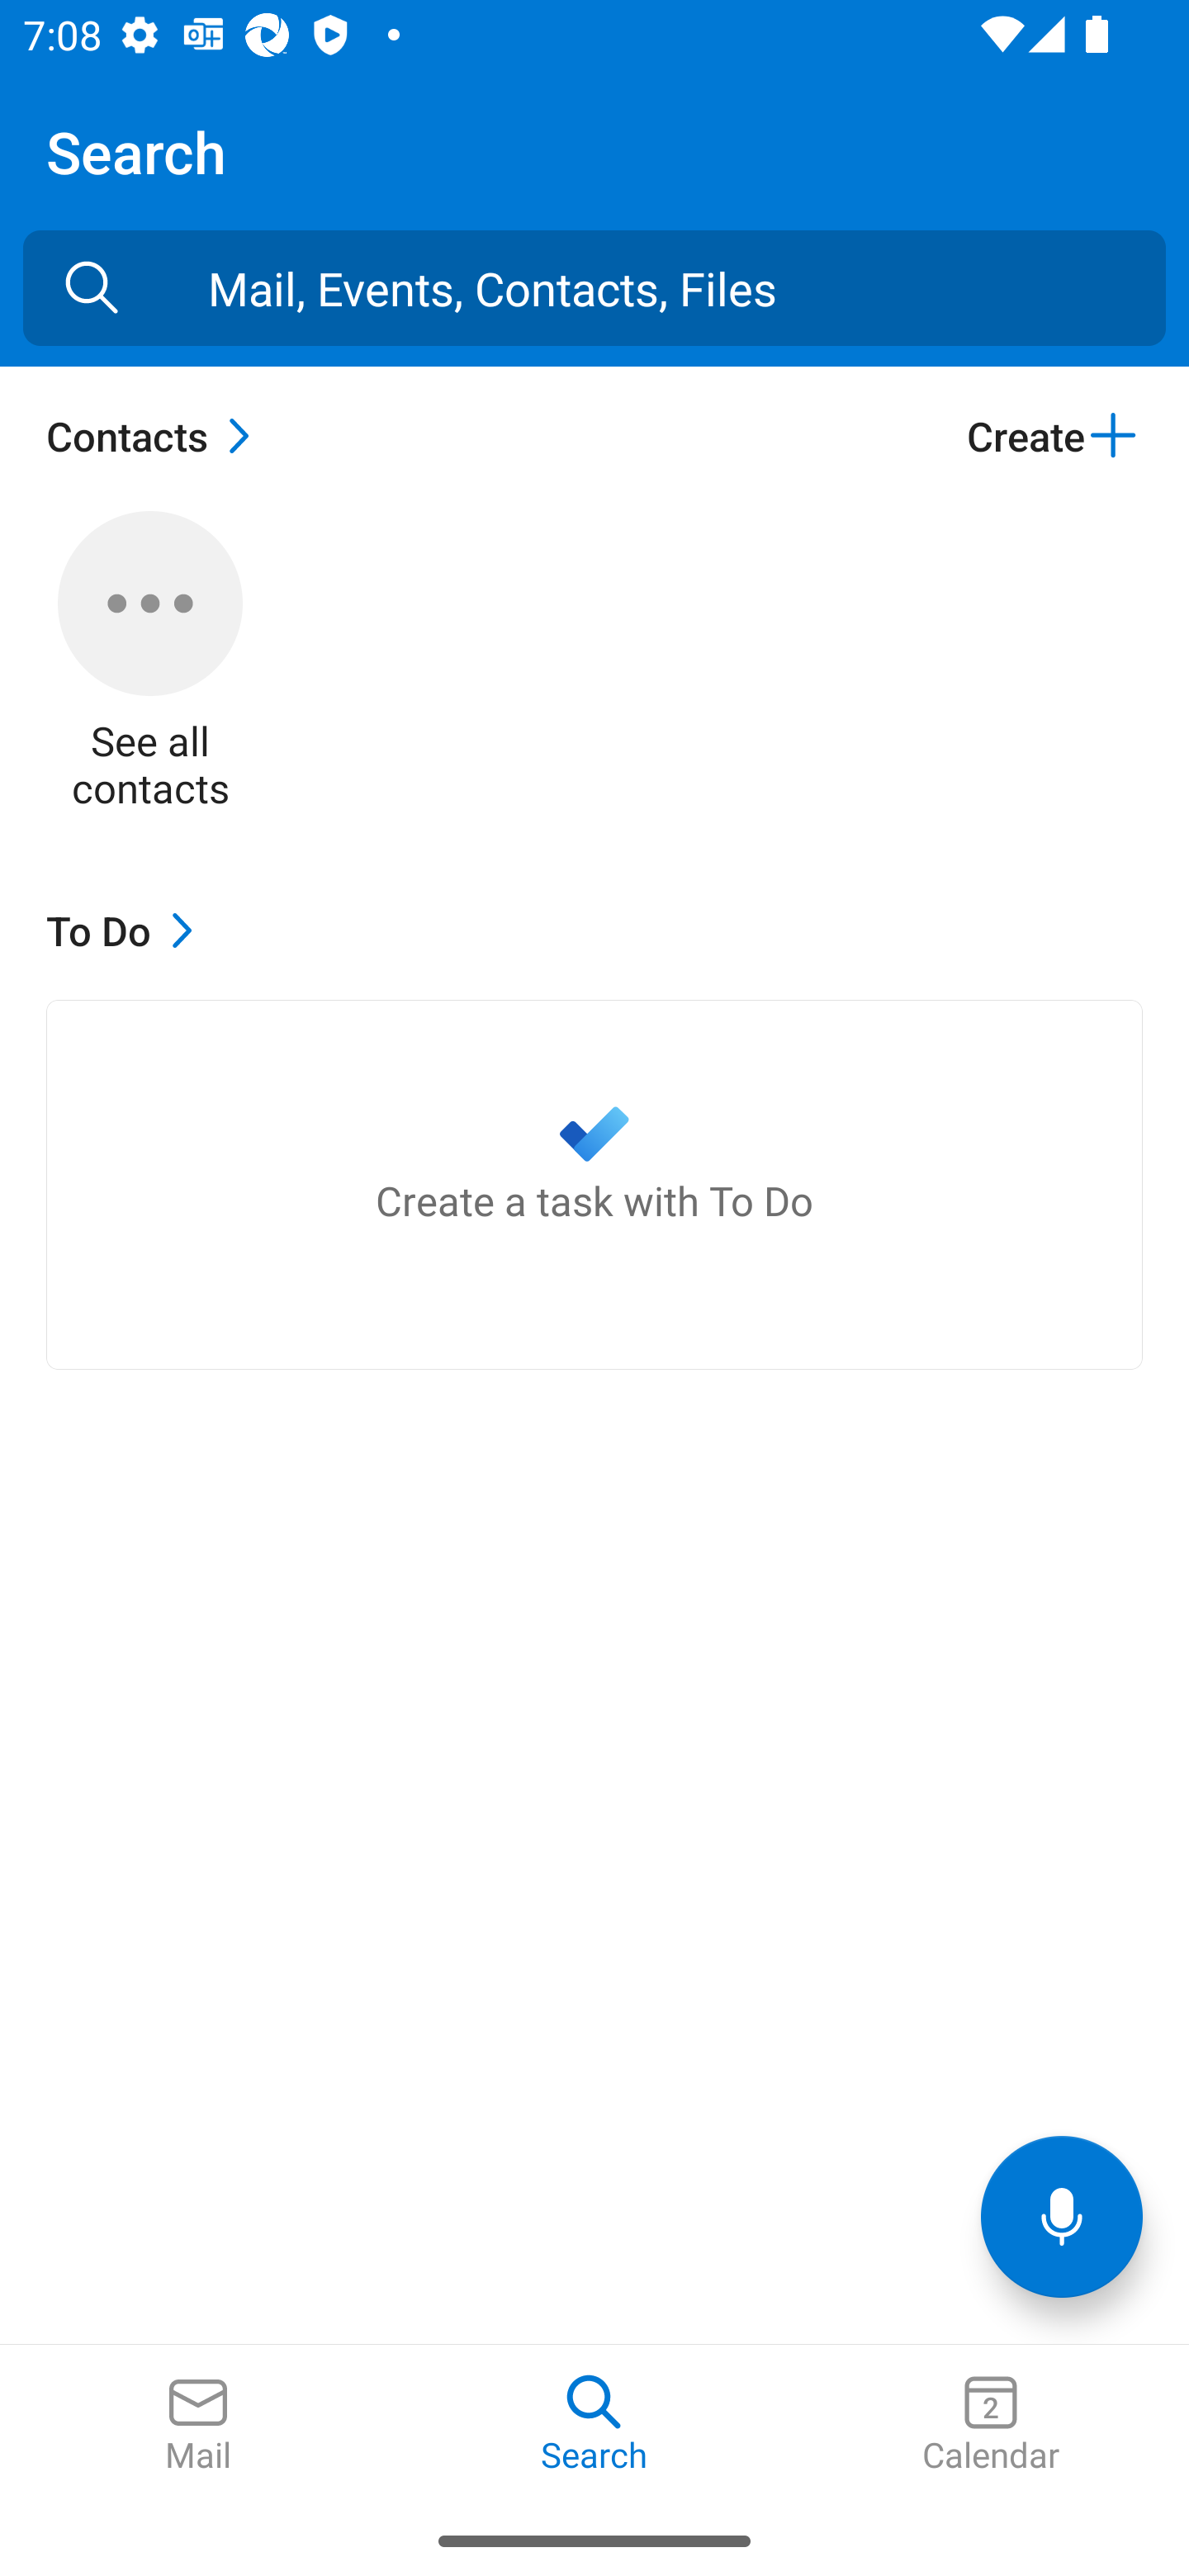  I want to click on Search Mail, Events, Contacts, Files, so click(92, 287).